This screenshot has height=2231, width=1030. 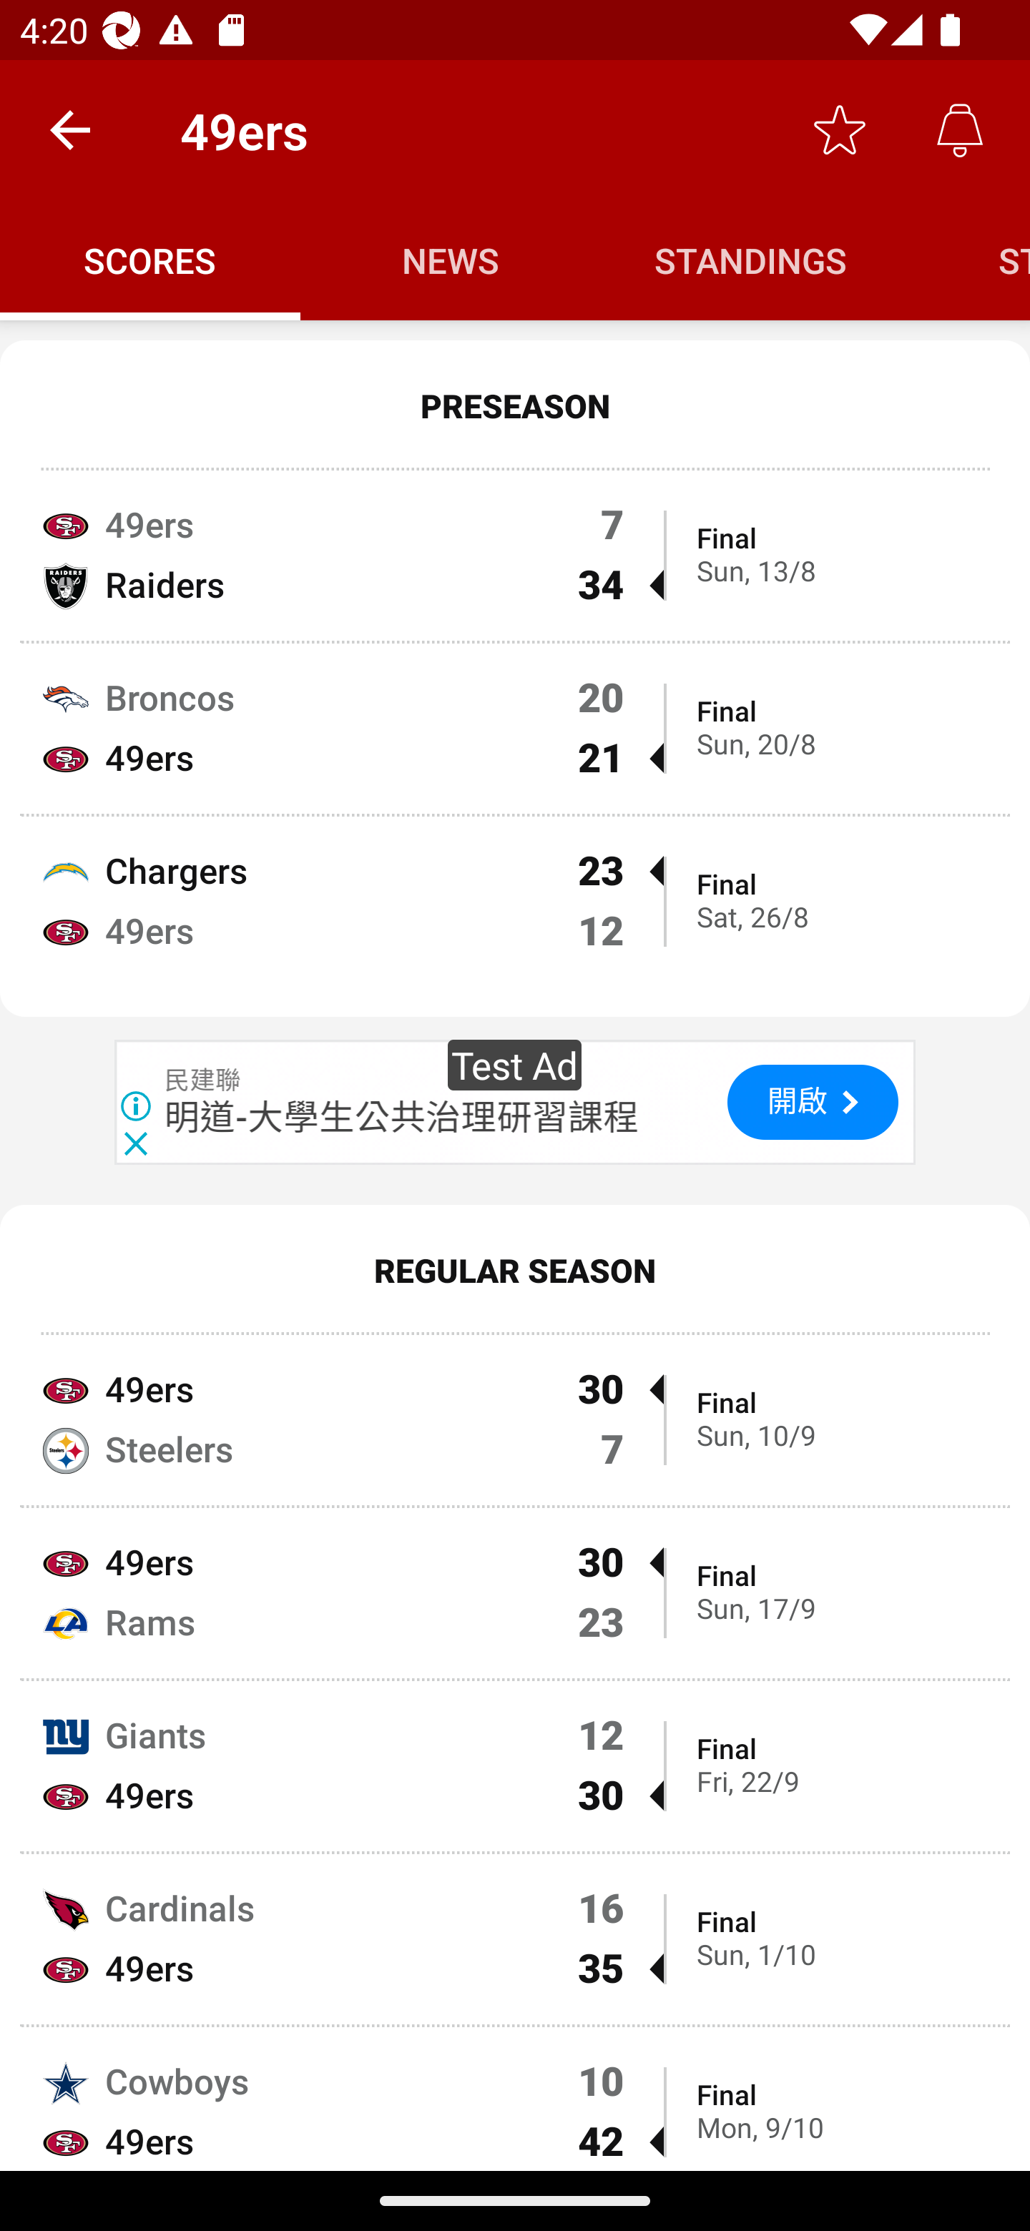 I want to click on News NEWS, so click(x=451, y=260).